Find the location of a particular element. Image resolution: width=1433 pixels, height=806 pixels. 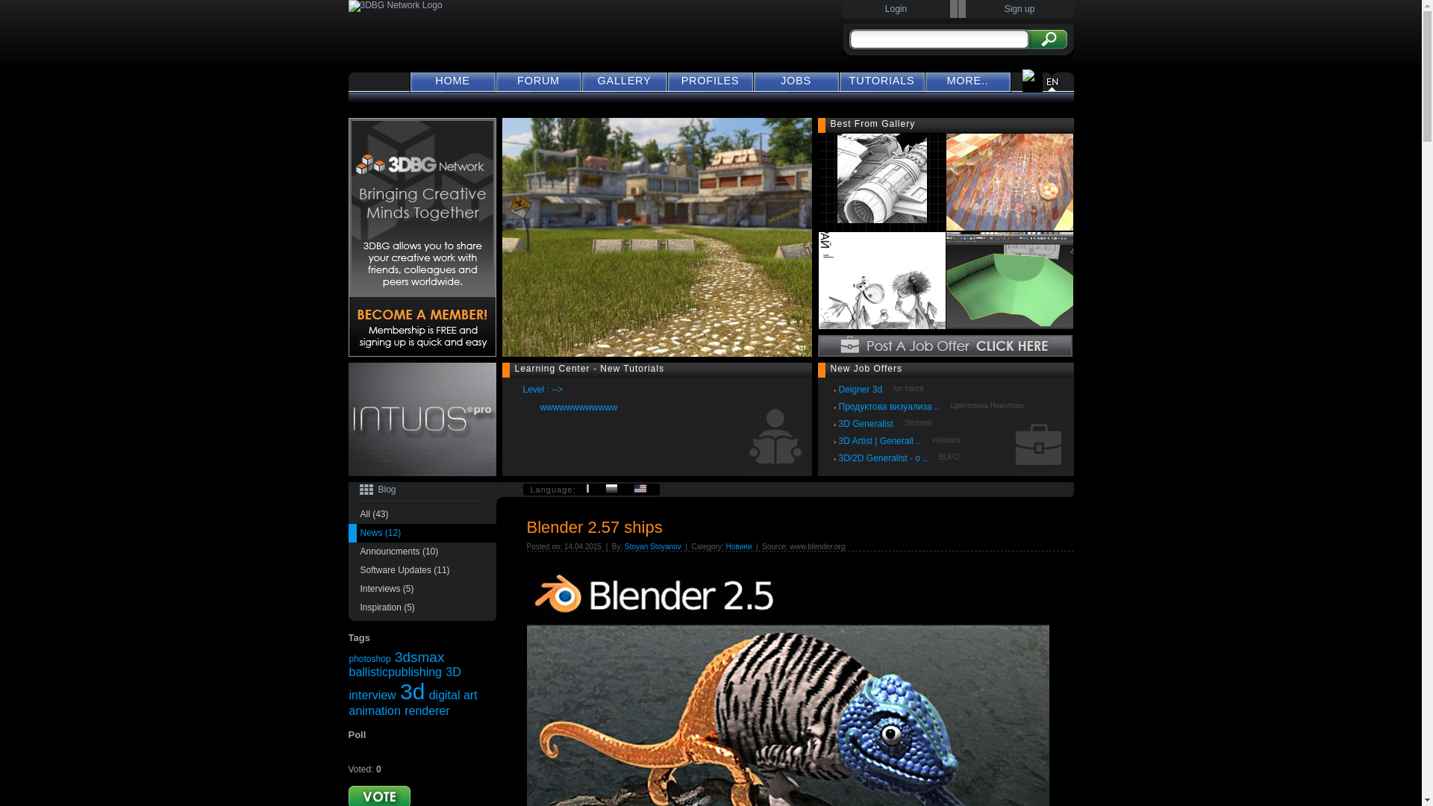

ballisticpublishing is located at coordinates (396, 672).